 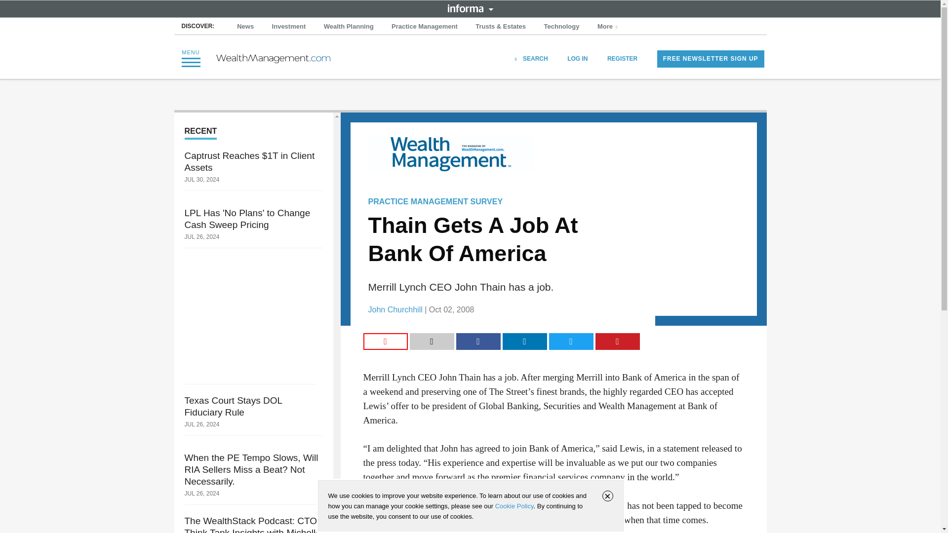 I want to click on Cookie Policy, so click(x=514, y=506).